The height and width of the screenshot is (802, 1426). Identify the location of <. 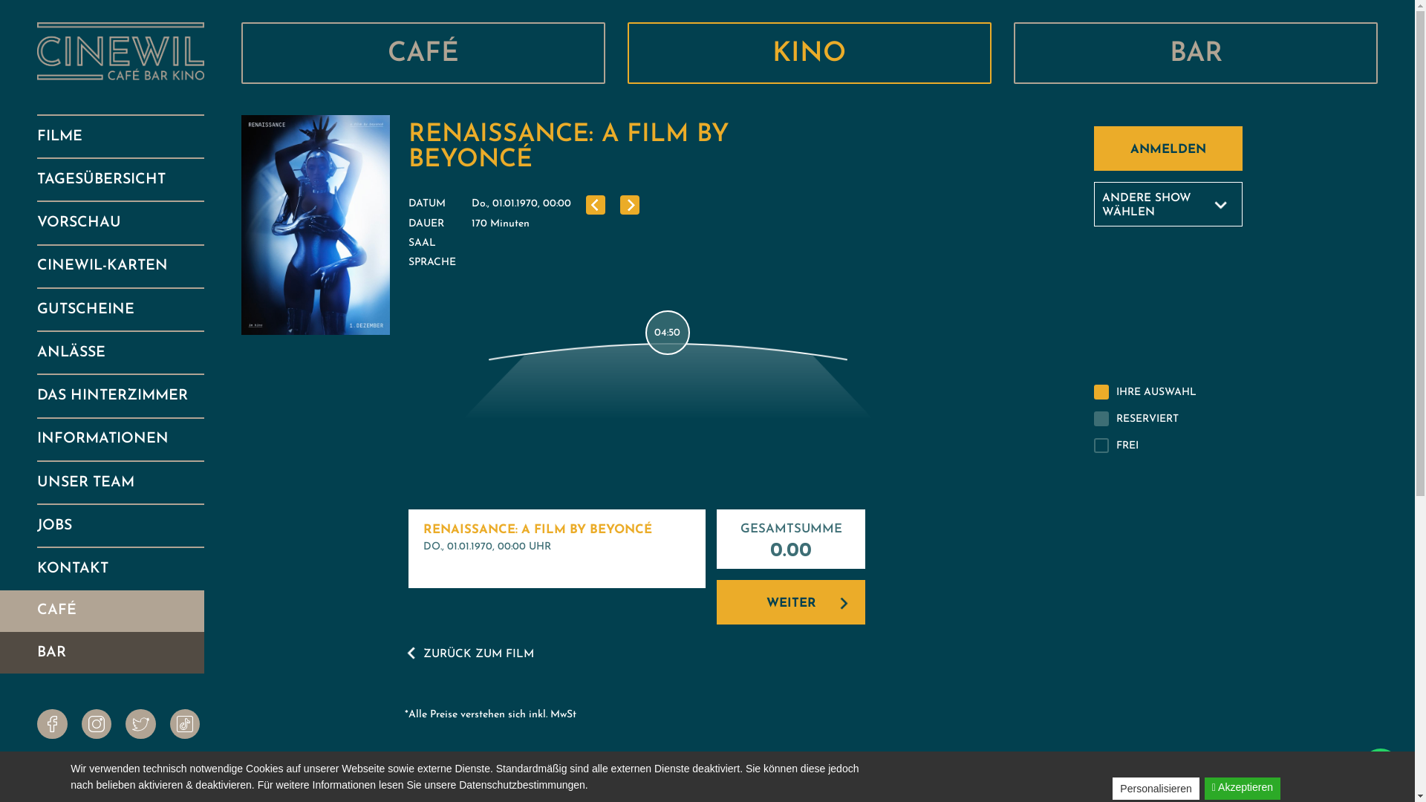
(596, 205).